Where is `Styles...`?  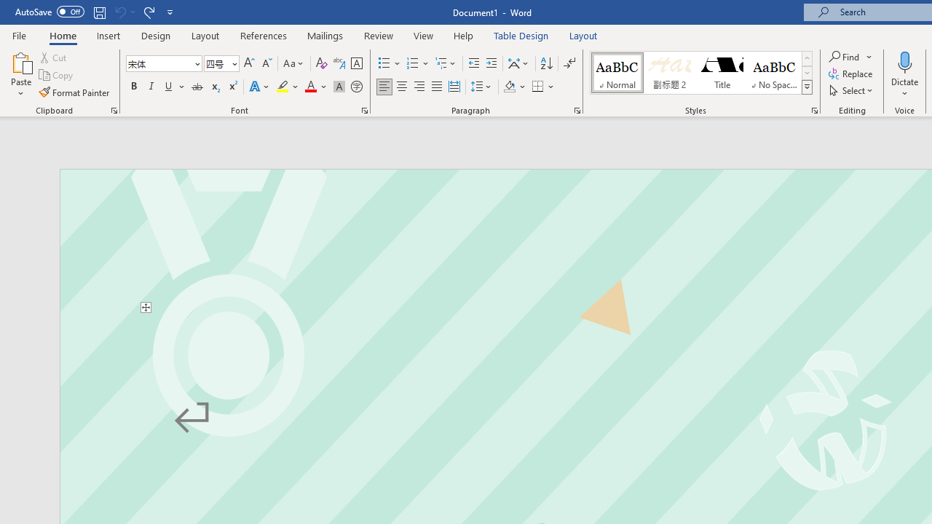 Styles... is located at coordinates (814, 111).